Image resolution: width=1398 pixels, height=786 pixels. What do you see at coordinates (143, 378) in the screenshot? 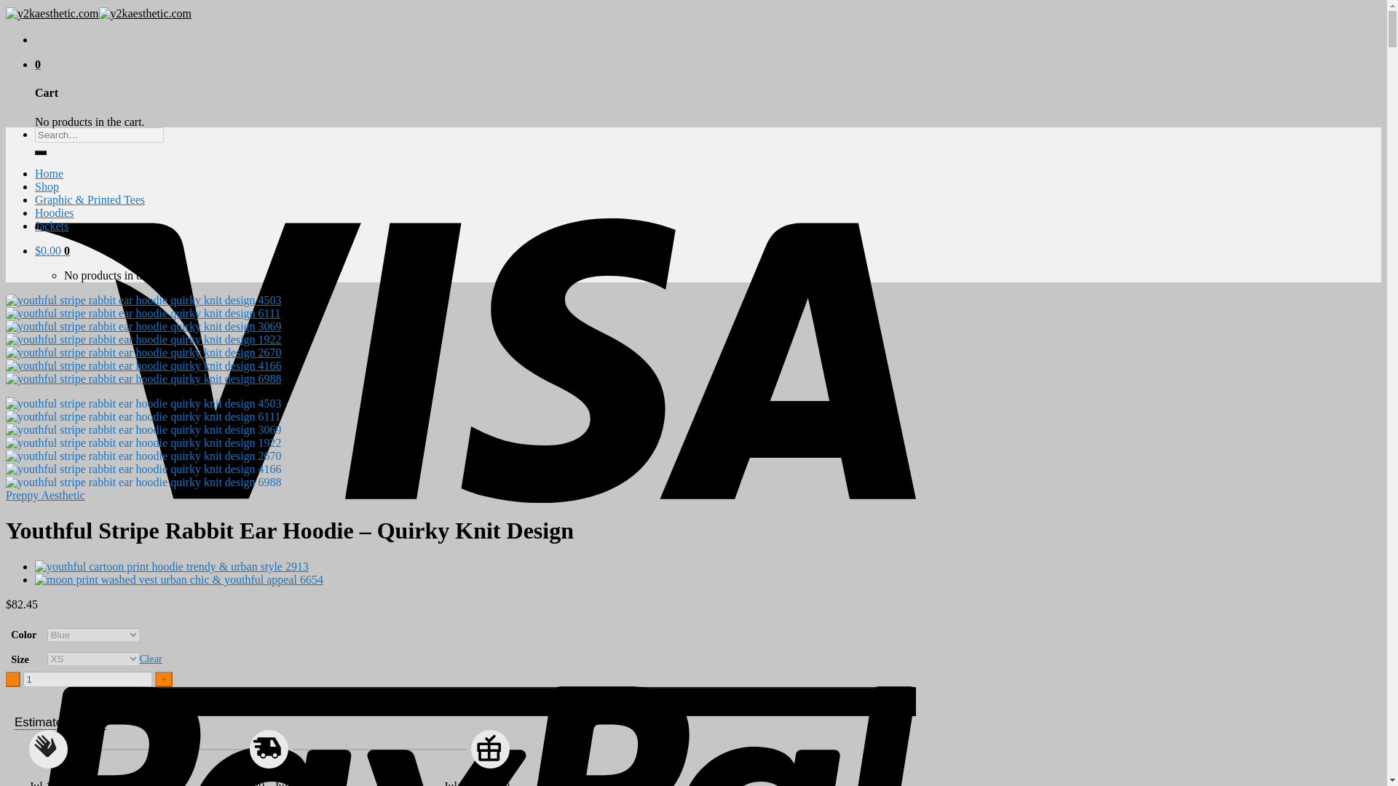
I see `youthful stripe rabbit ear hoodie   quirky knit design 6988` at bounding box center [143, 378].